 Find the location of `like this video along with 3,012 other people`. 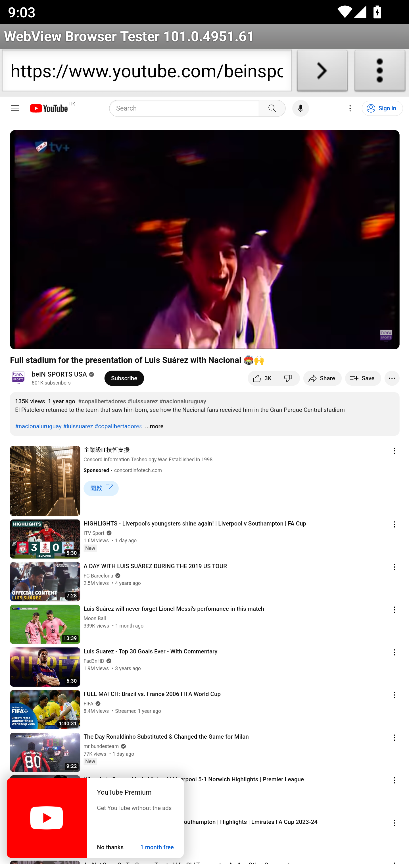

like this video along with 3,012 other people is located at coordinates (263, 378).